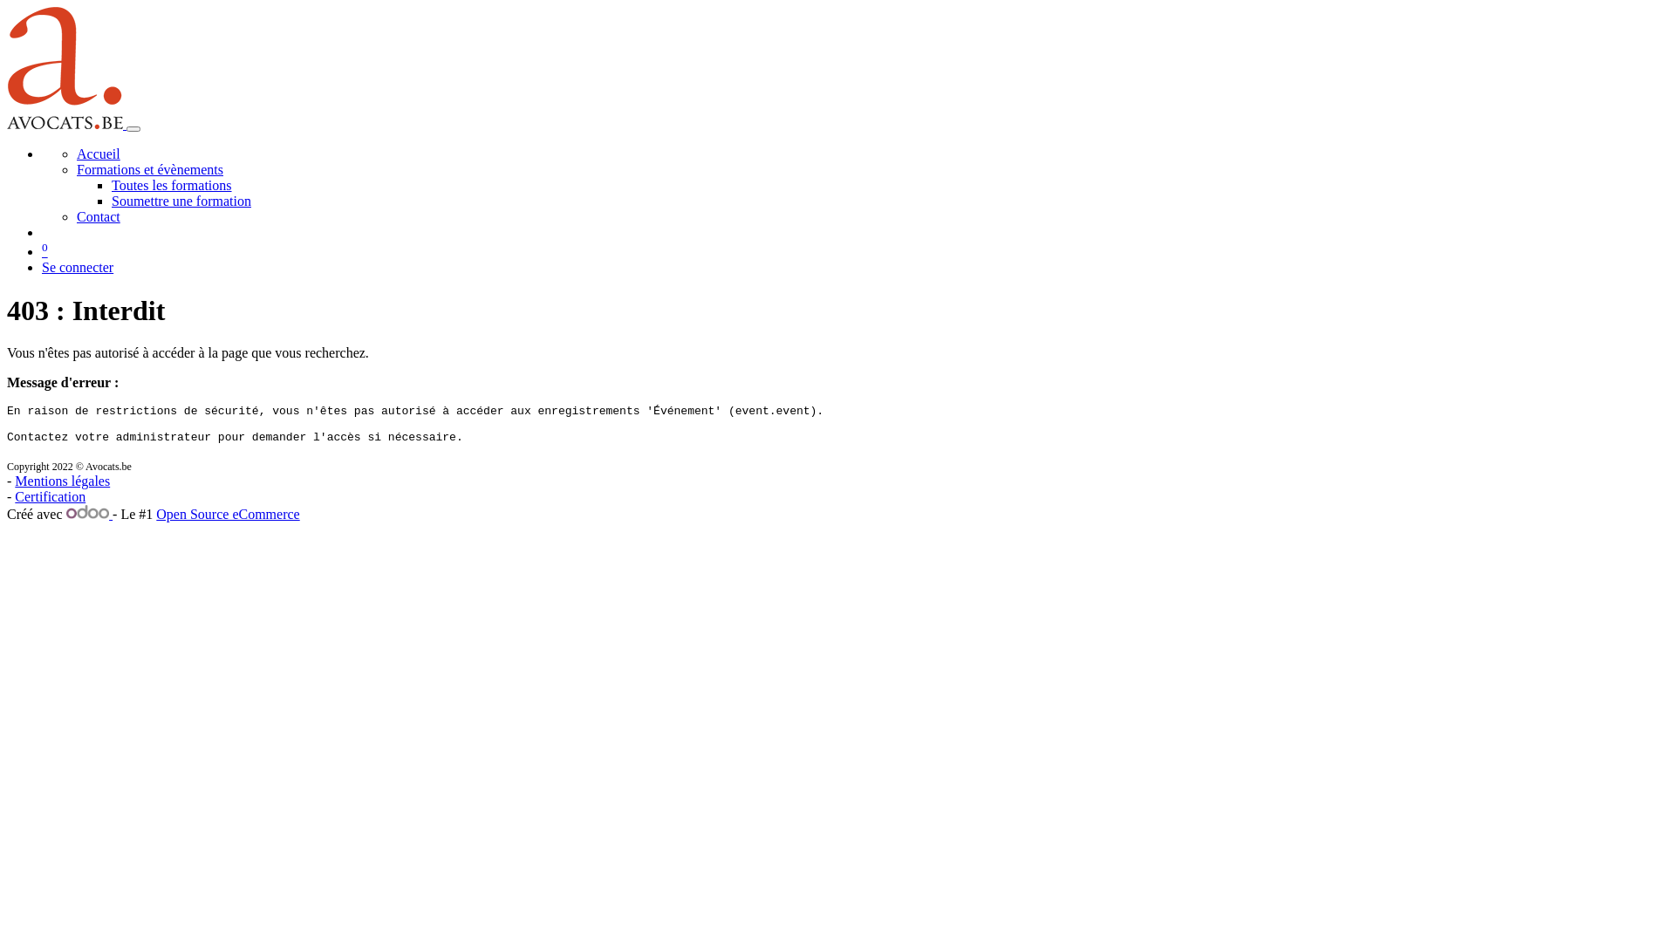 This screenshot has width=1675, height=942. Describe the element at coordinates (172, 185) in the screenshot. I see `Toutes les formations` at that location.